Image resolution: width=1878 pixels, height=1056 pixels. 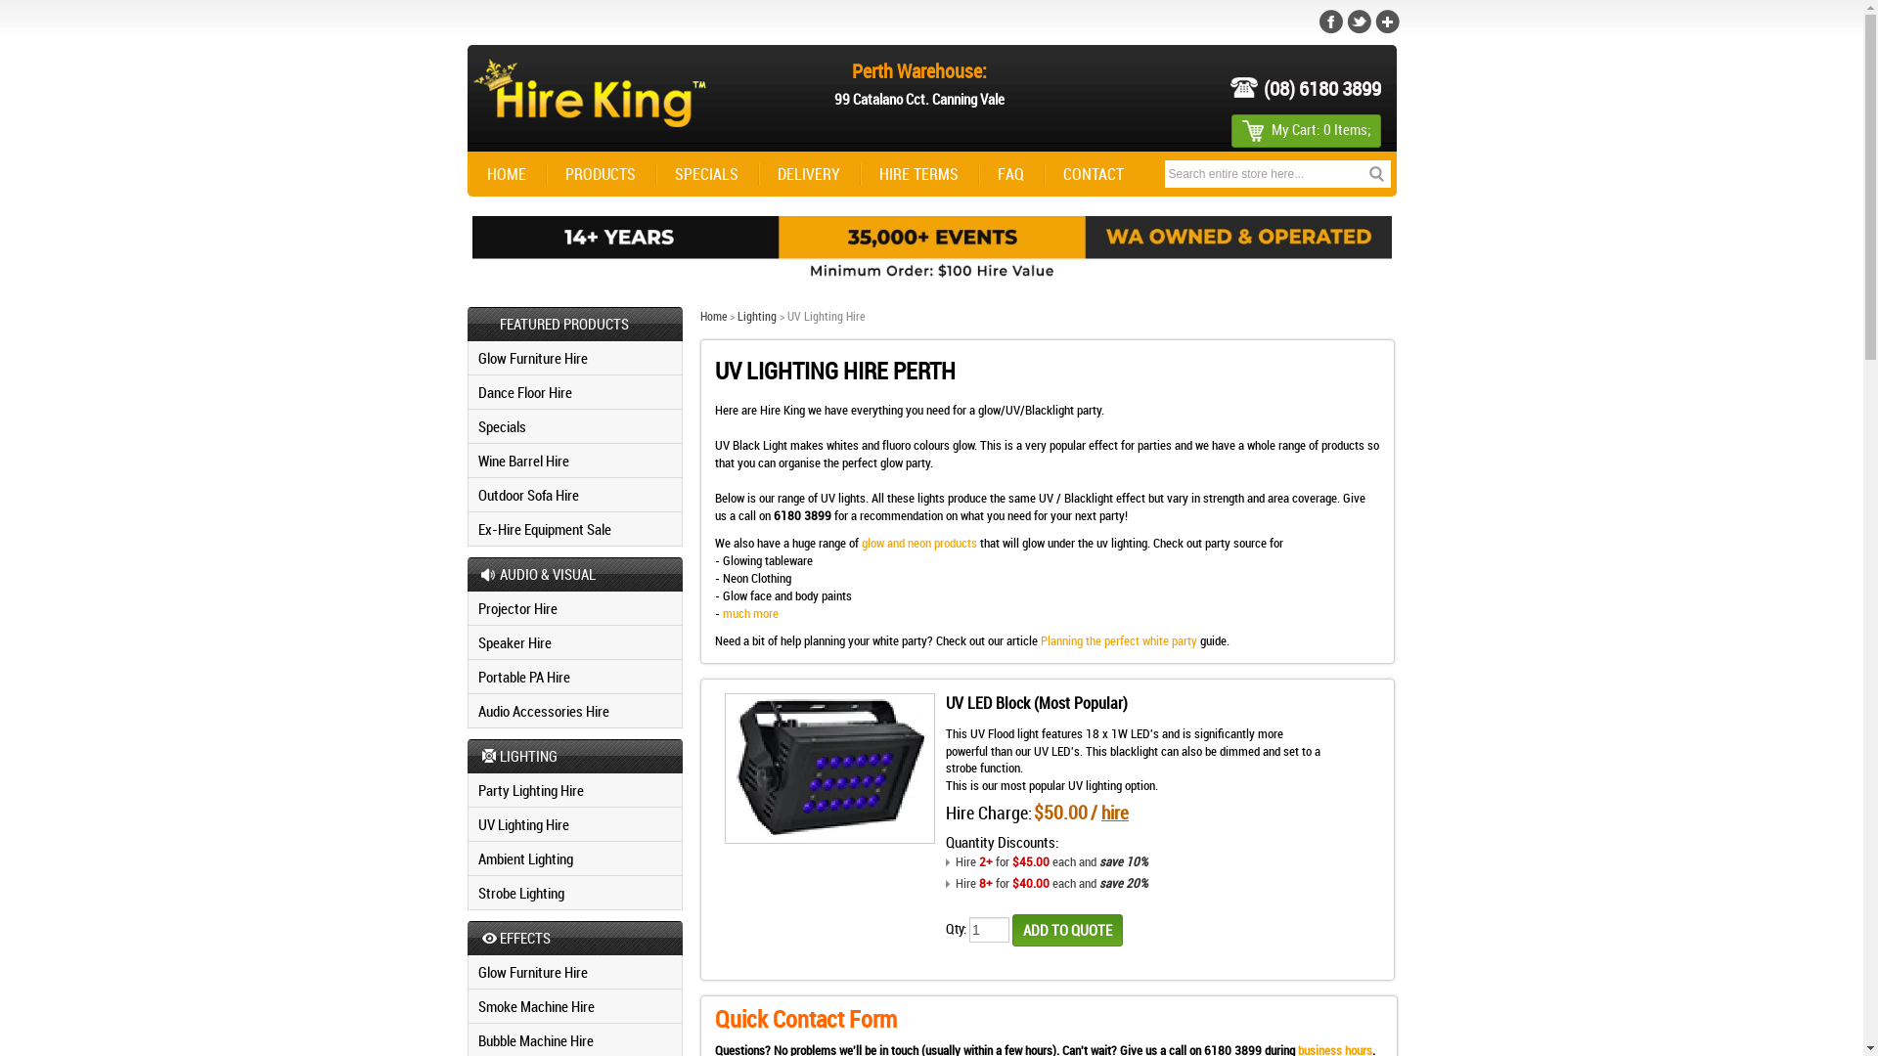 What do you see at coordinates (575, 643) in the screenshot?
I see `Speaker Hire` at bounding box center [575, 643].